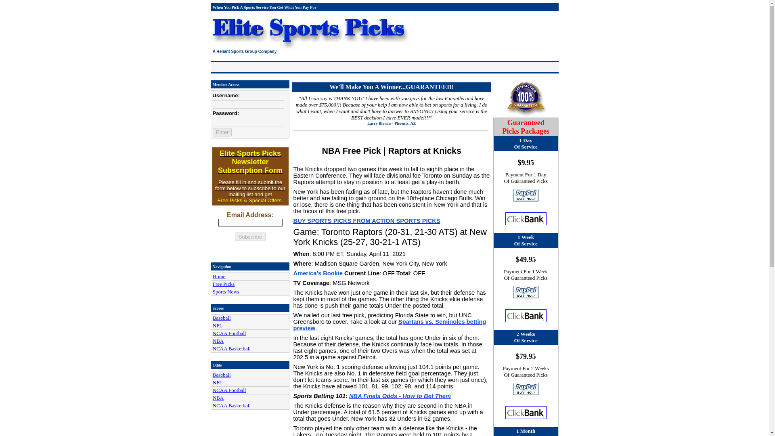 The width and height of the screenshot is (775, 436). Describe the element at coordinates (218, 398) in the screenshot. I see `NBA` at that location.